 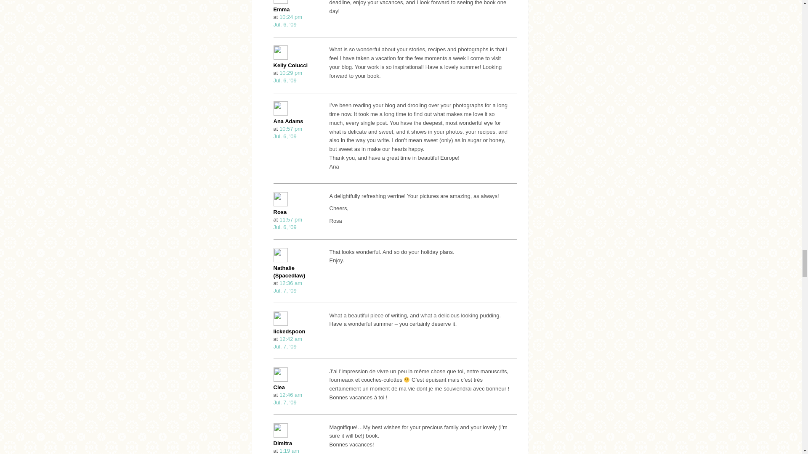 What do you see at coordinates (279, 387) in the screenshot?
I see `Ana Adams` at bounding box center [279, 387].